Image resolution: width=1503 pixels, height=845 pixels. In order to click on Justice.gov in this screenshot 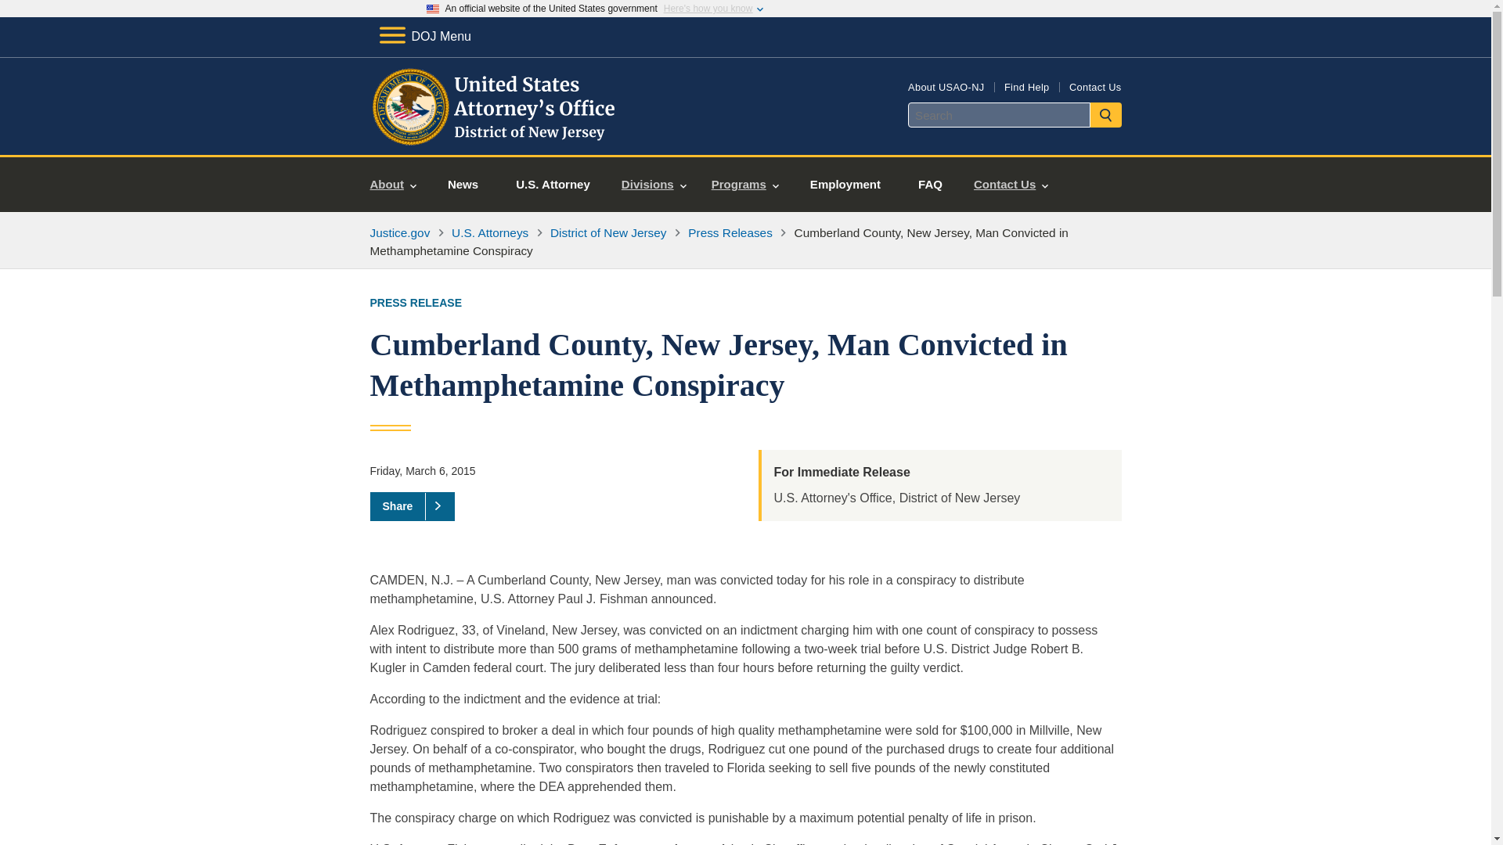, I will do `click(399, 232)`.